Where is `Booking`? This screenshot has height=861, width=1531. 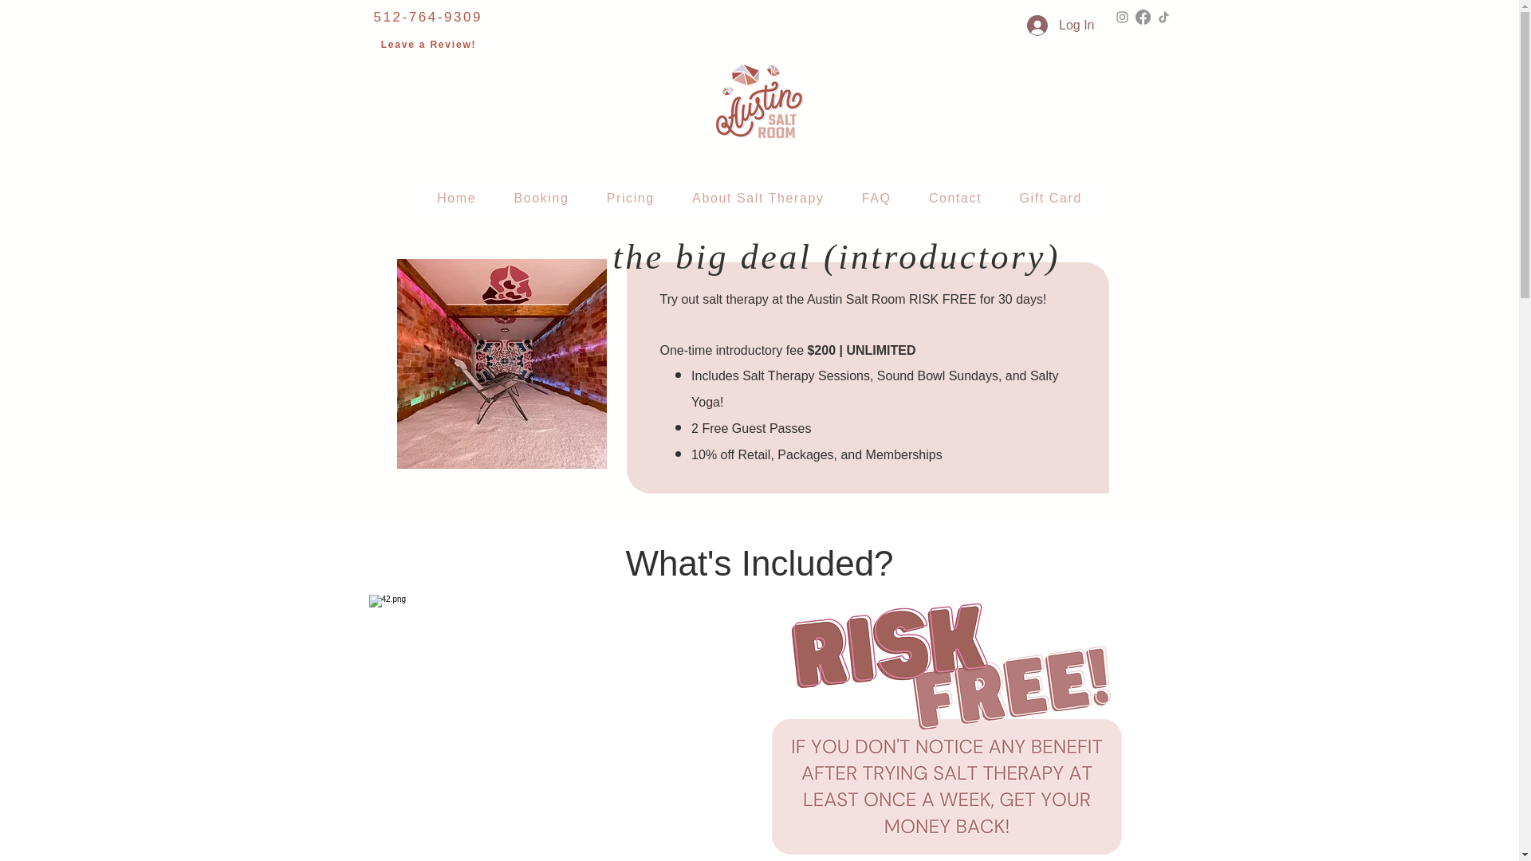 Booking is located at coordinates (541, 199).